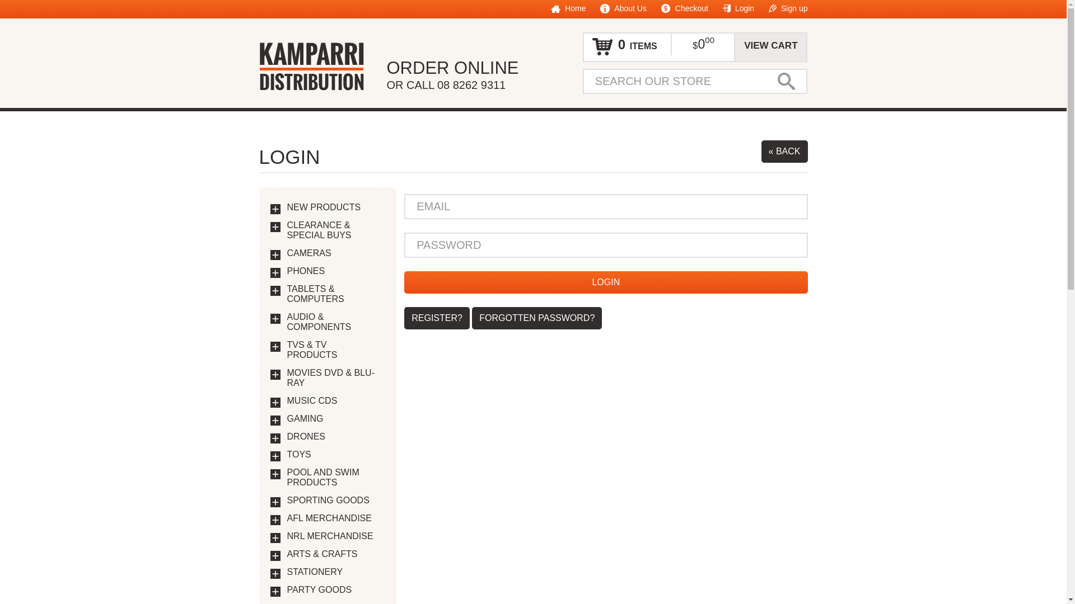  I want to click on MUSIC CDS, so click(336, 401).